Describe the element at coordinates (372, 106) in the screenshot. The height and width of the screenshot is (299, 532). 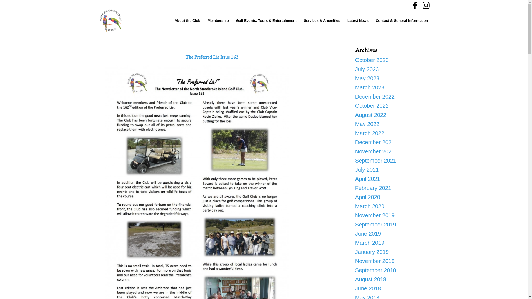
I see `October 2022` at that location.